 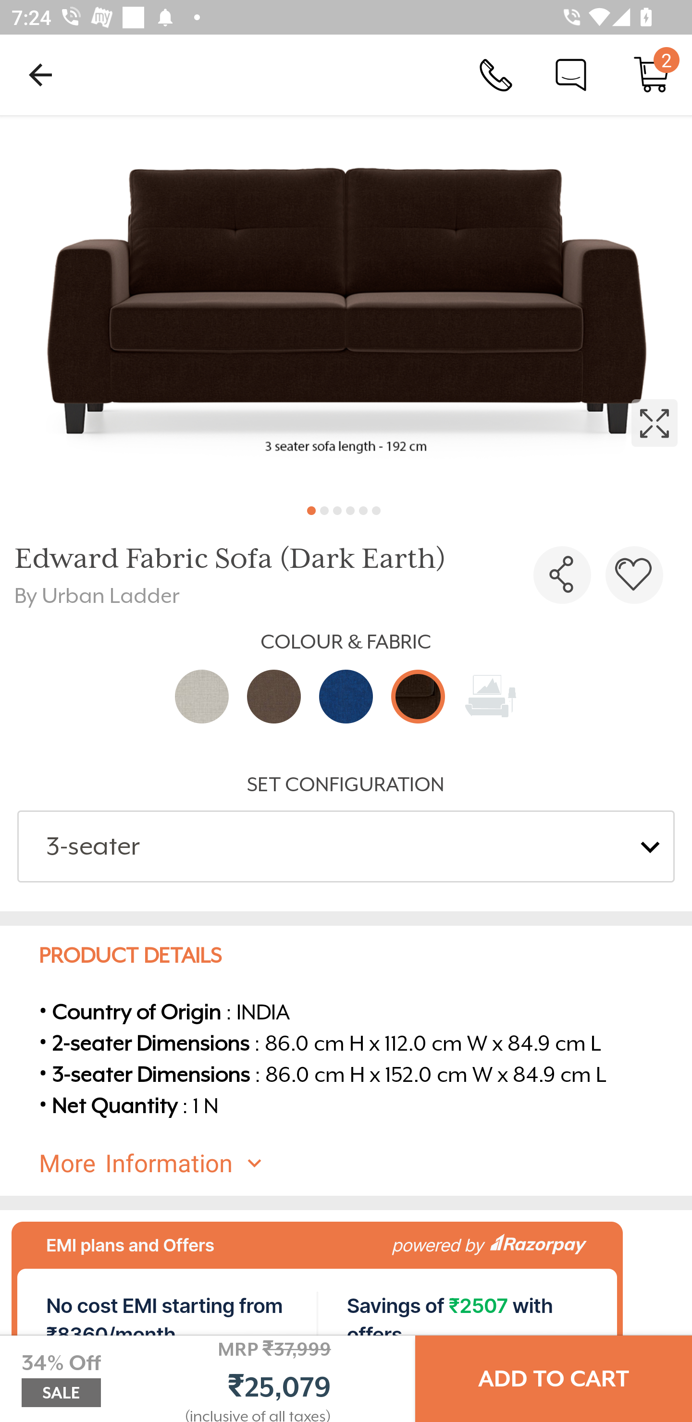 I want to click on , so click(x=634, y=575).